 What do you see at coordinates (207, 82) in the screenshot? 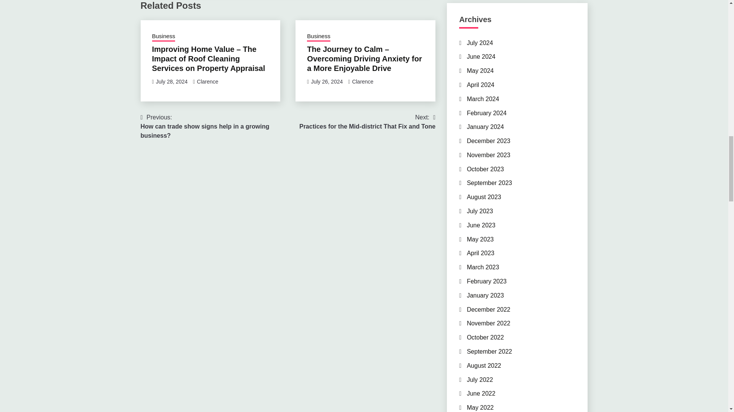
I see `June 2024` at bounding box center [207, 82].